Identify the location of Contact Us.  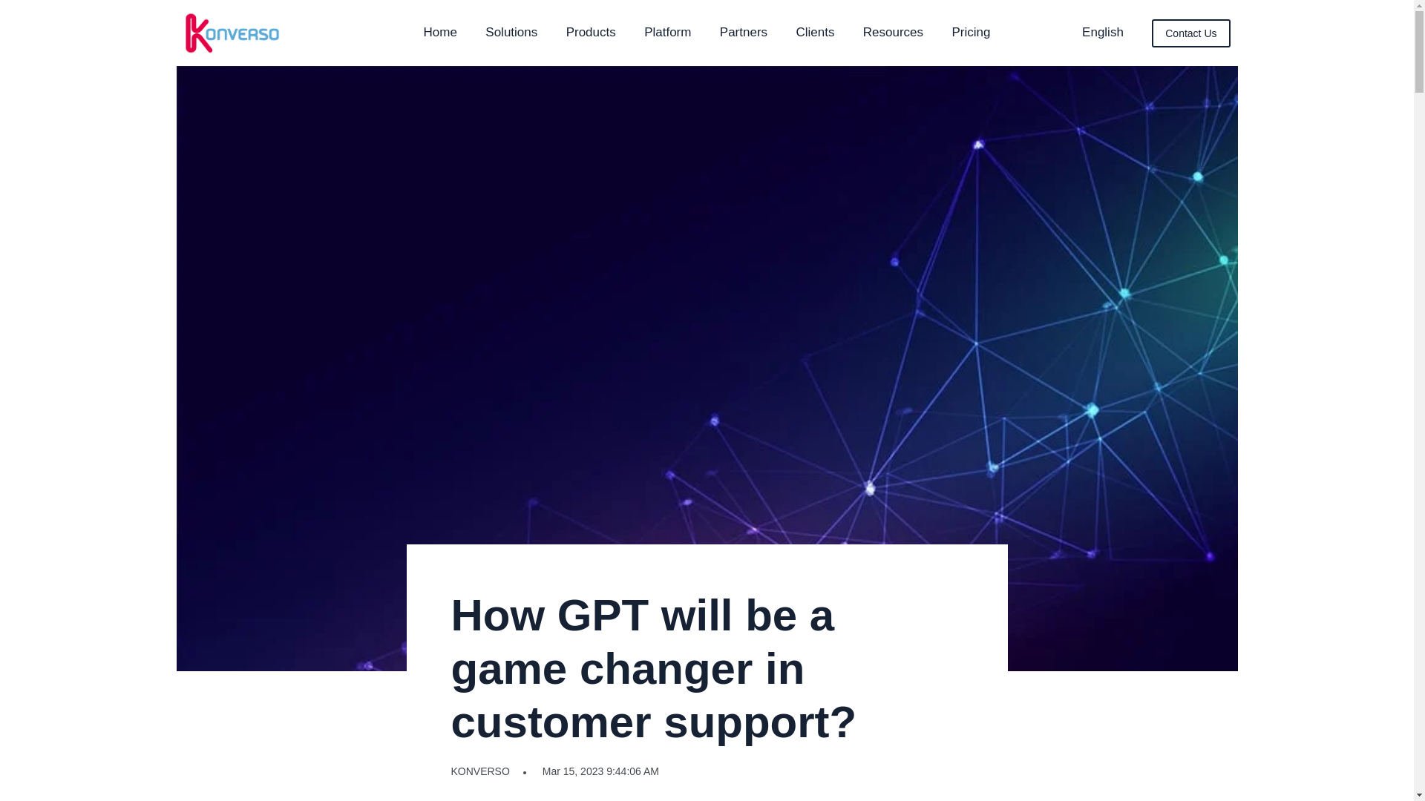
(1190, 33).